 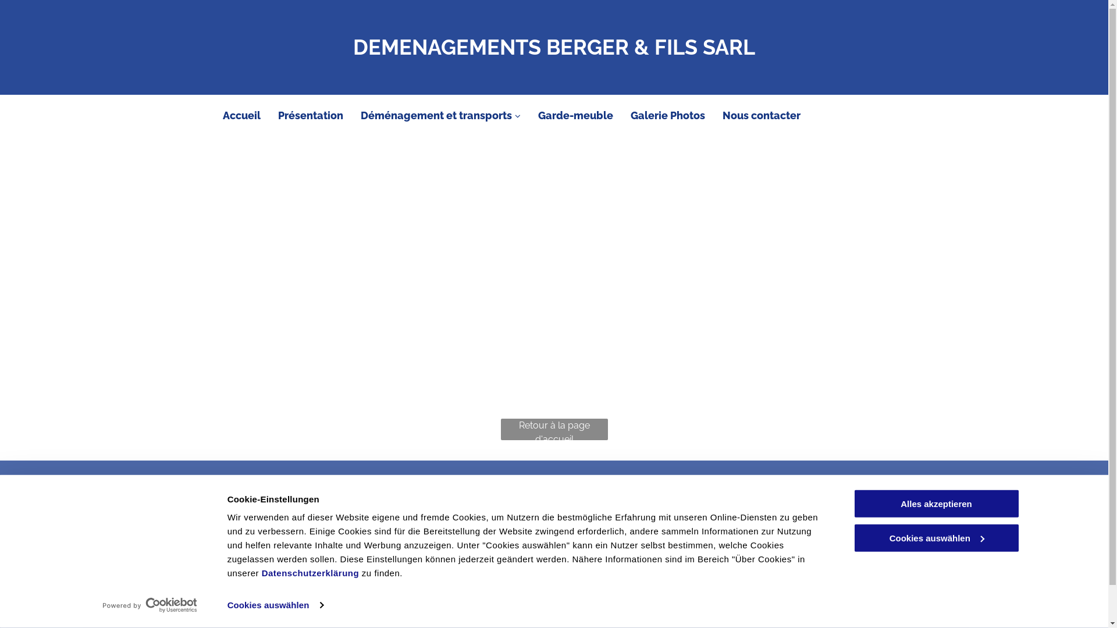 I want to click on Alles akzeptieren, so click(x=936, y=504).